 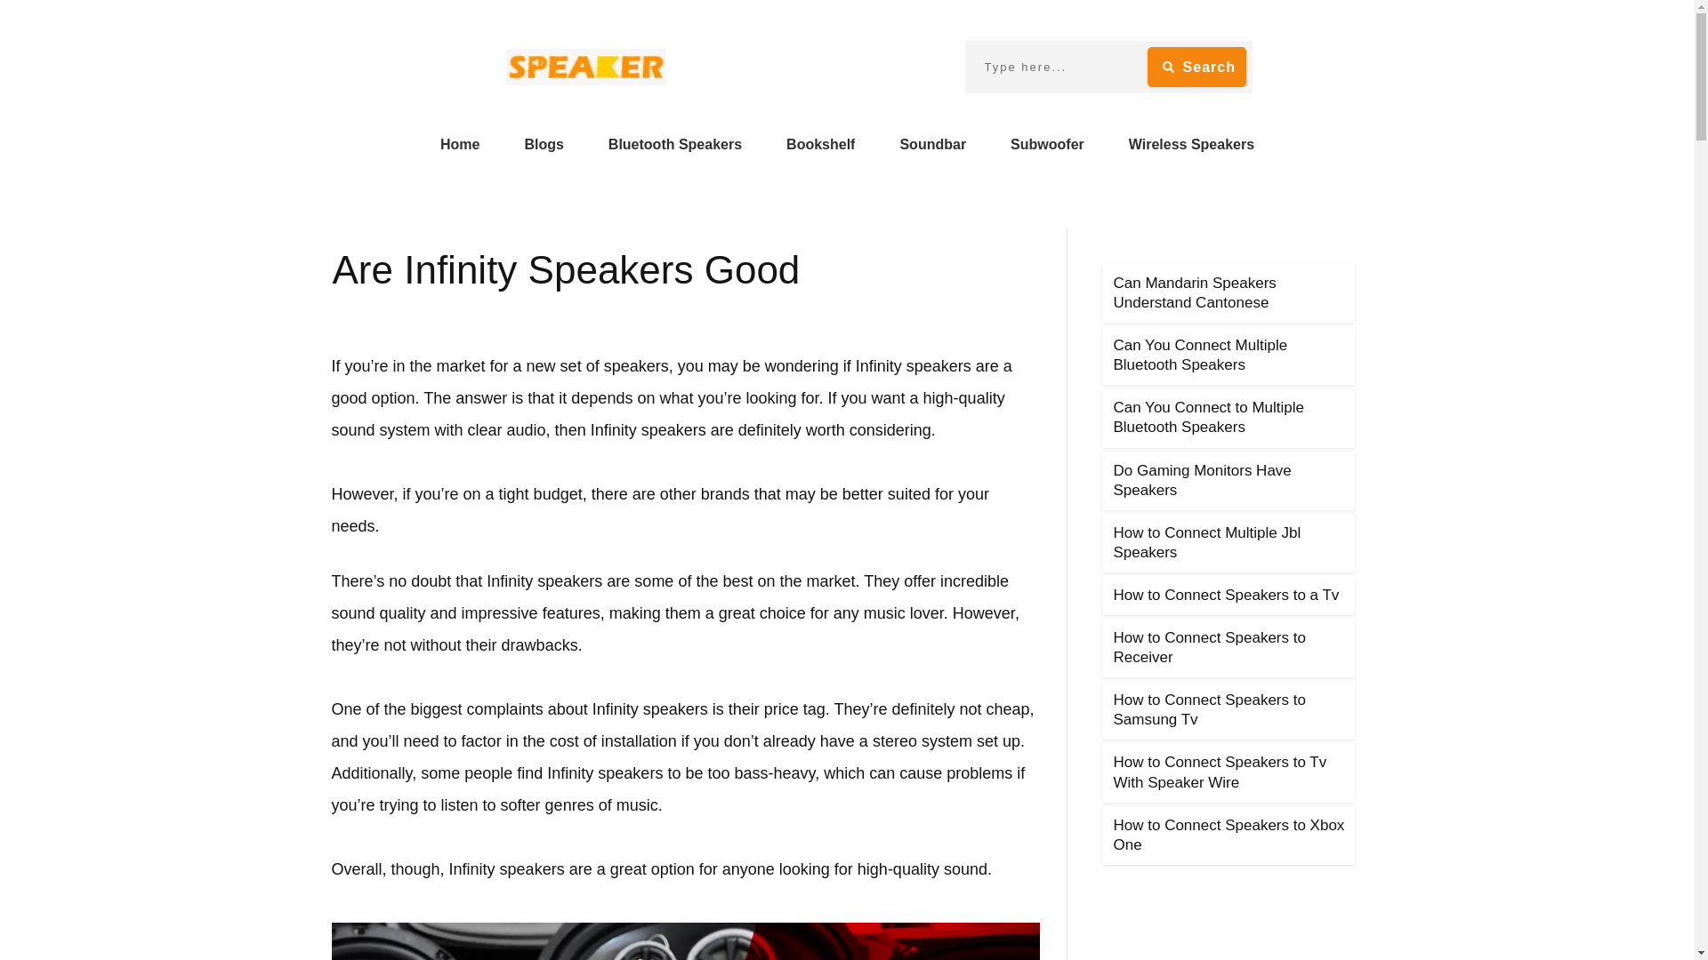 What do you see at coordinates (1226, 595) in the screenshot?
I see `How to Connect Speakers to a Tv` at bounding box center [1226, 595].